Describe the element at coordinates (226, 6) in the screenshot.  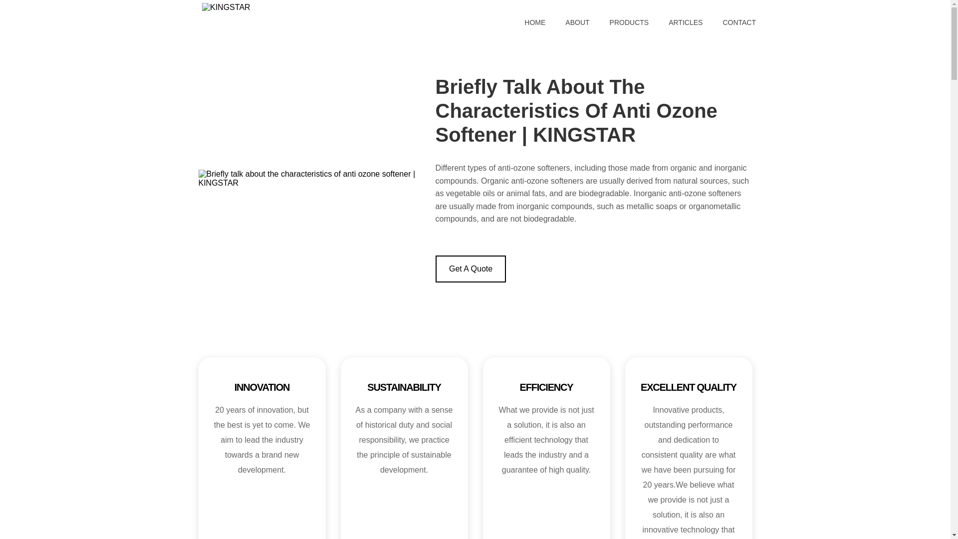
I see `Back To Home` at that location.